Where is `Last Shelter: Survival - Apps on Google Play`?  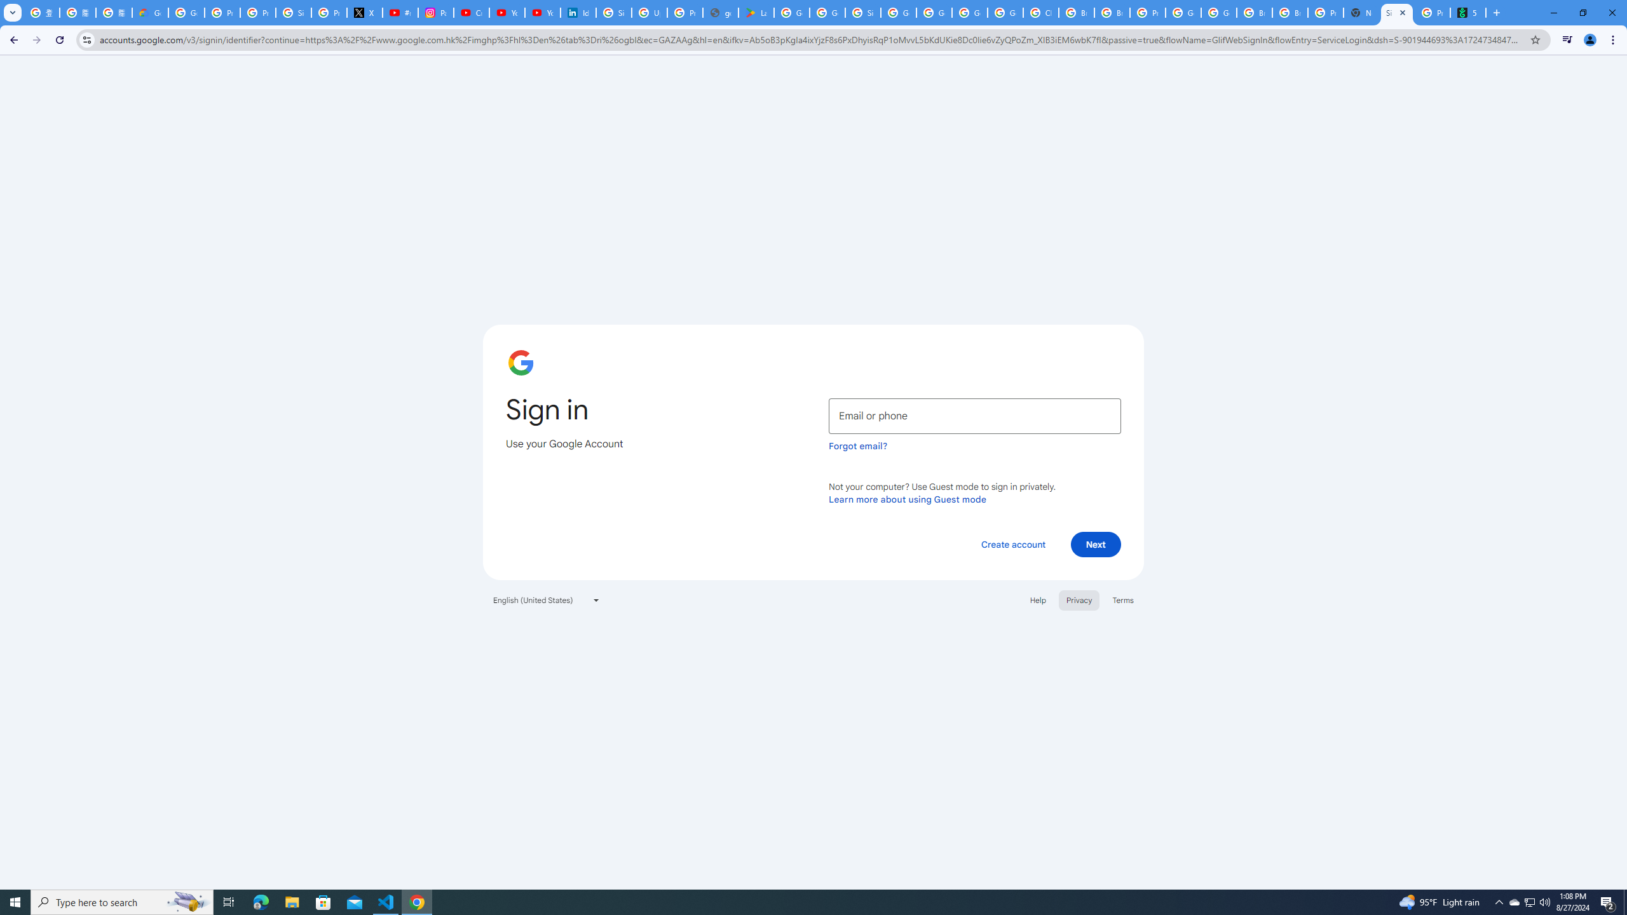 Last Shelter: Survival - Apps on Google Play is located at coordinates (756, 13).